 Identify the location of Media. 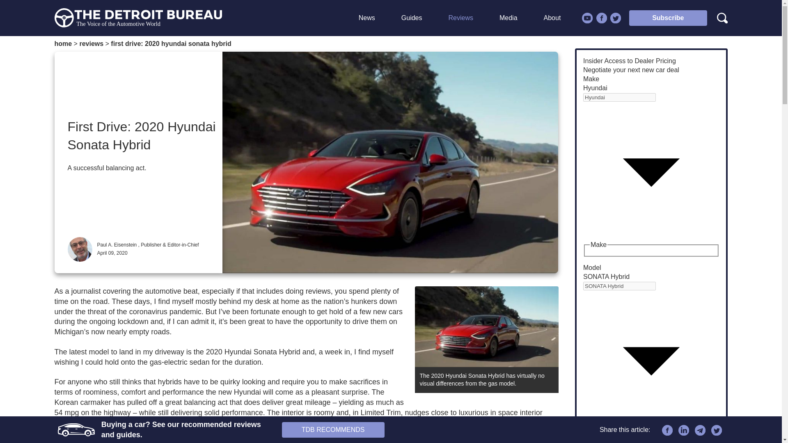
(509, 18).